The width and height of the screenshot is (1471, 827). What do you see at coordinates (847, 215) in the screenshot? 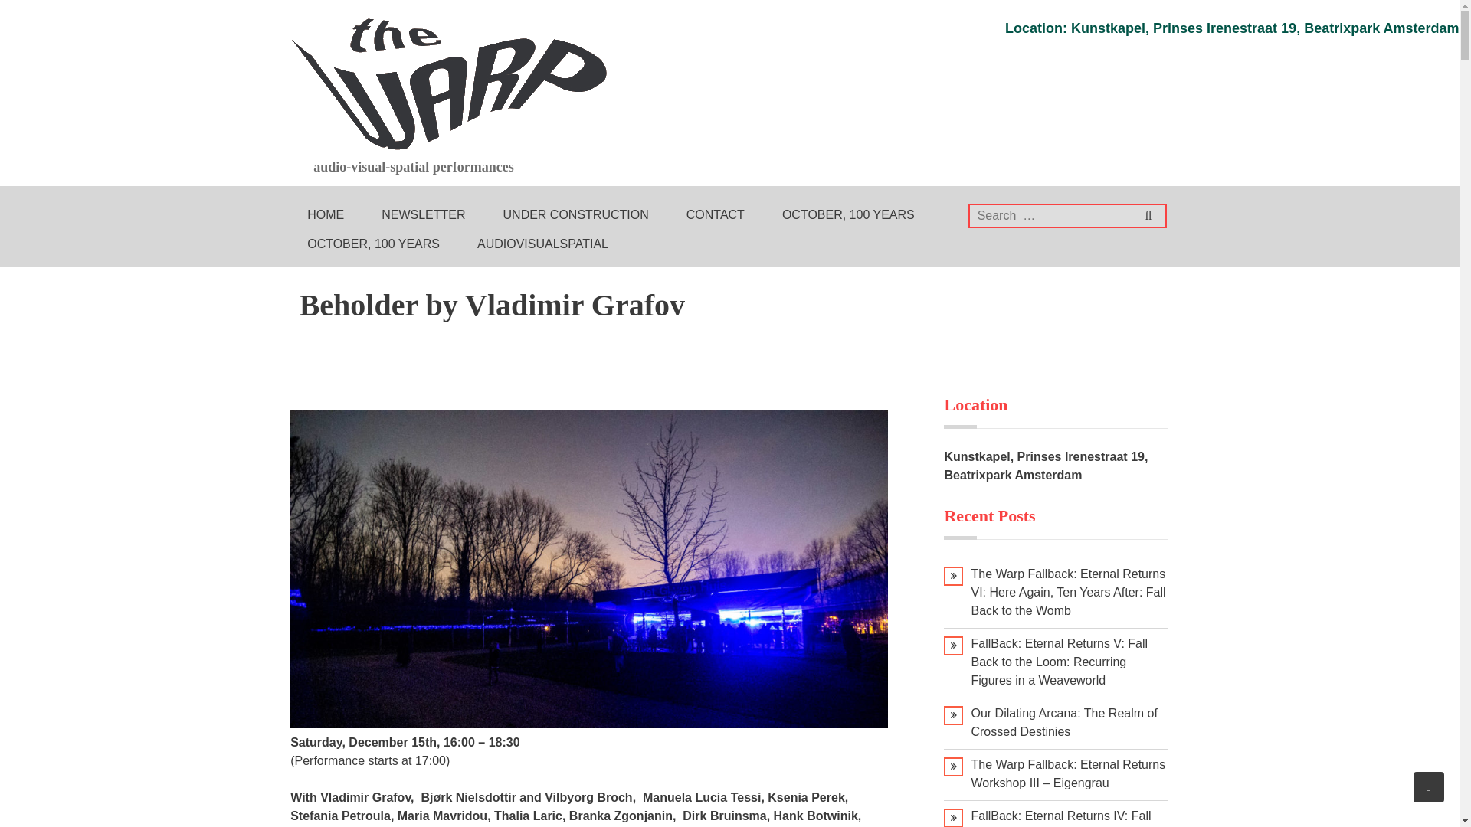
I see `OCTOBER, 100 YEARS` at bounding box center [847, 215].